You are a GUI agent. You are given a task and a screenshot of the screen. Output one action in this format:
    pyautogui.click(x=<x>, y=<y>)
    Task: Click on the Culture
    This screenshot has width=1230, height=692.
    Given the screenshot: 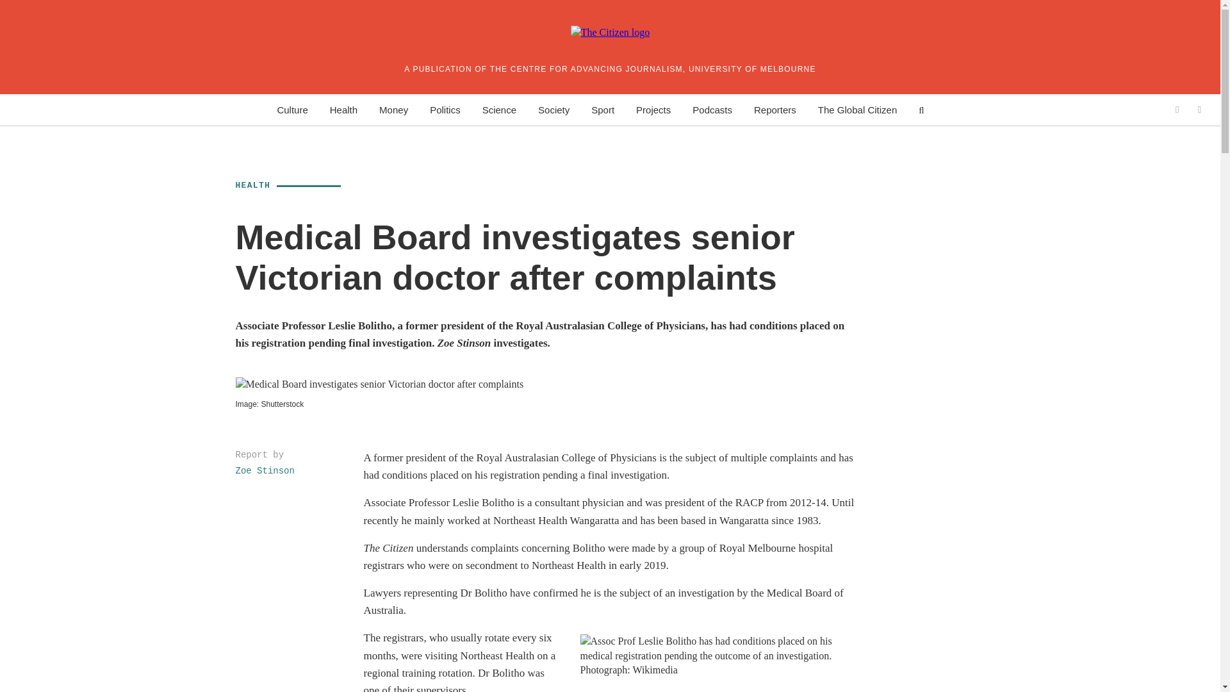 What is the action you would take?
    pyautogui.click(x=292, y=109)
    